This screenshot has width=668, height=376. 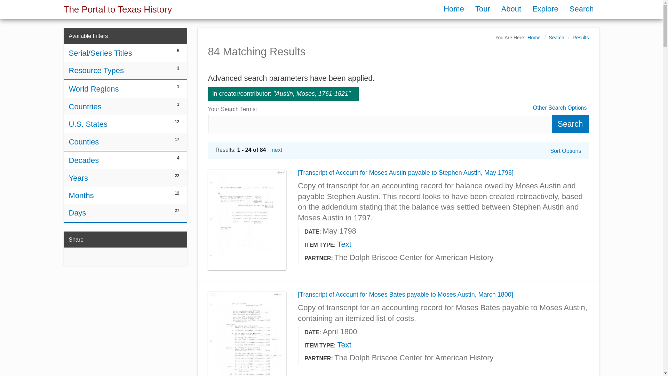 What do you see at coordinates (482, 8) in the screenshot?
I see `Tour` at bounding box center [482, 8].